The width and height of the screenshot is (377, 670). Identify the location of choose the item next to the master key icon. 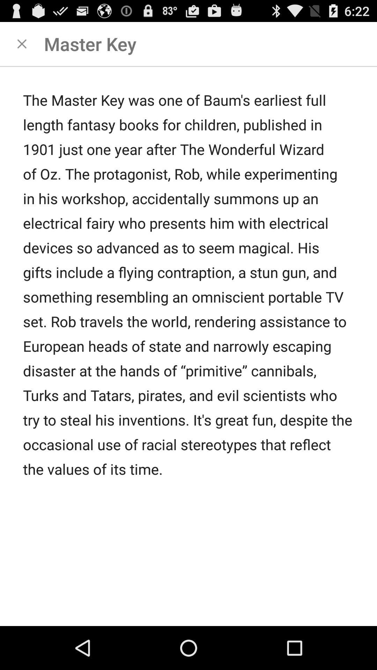
(22, 44).